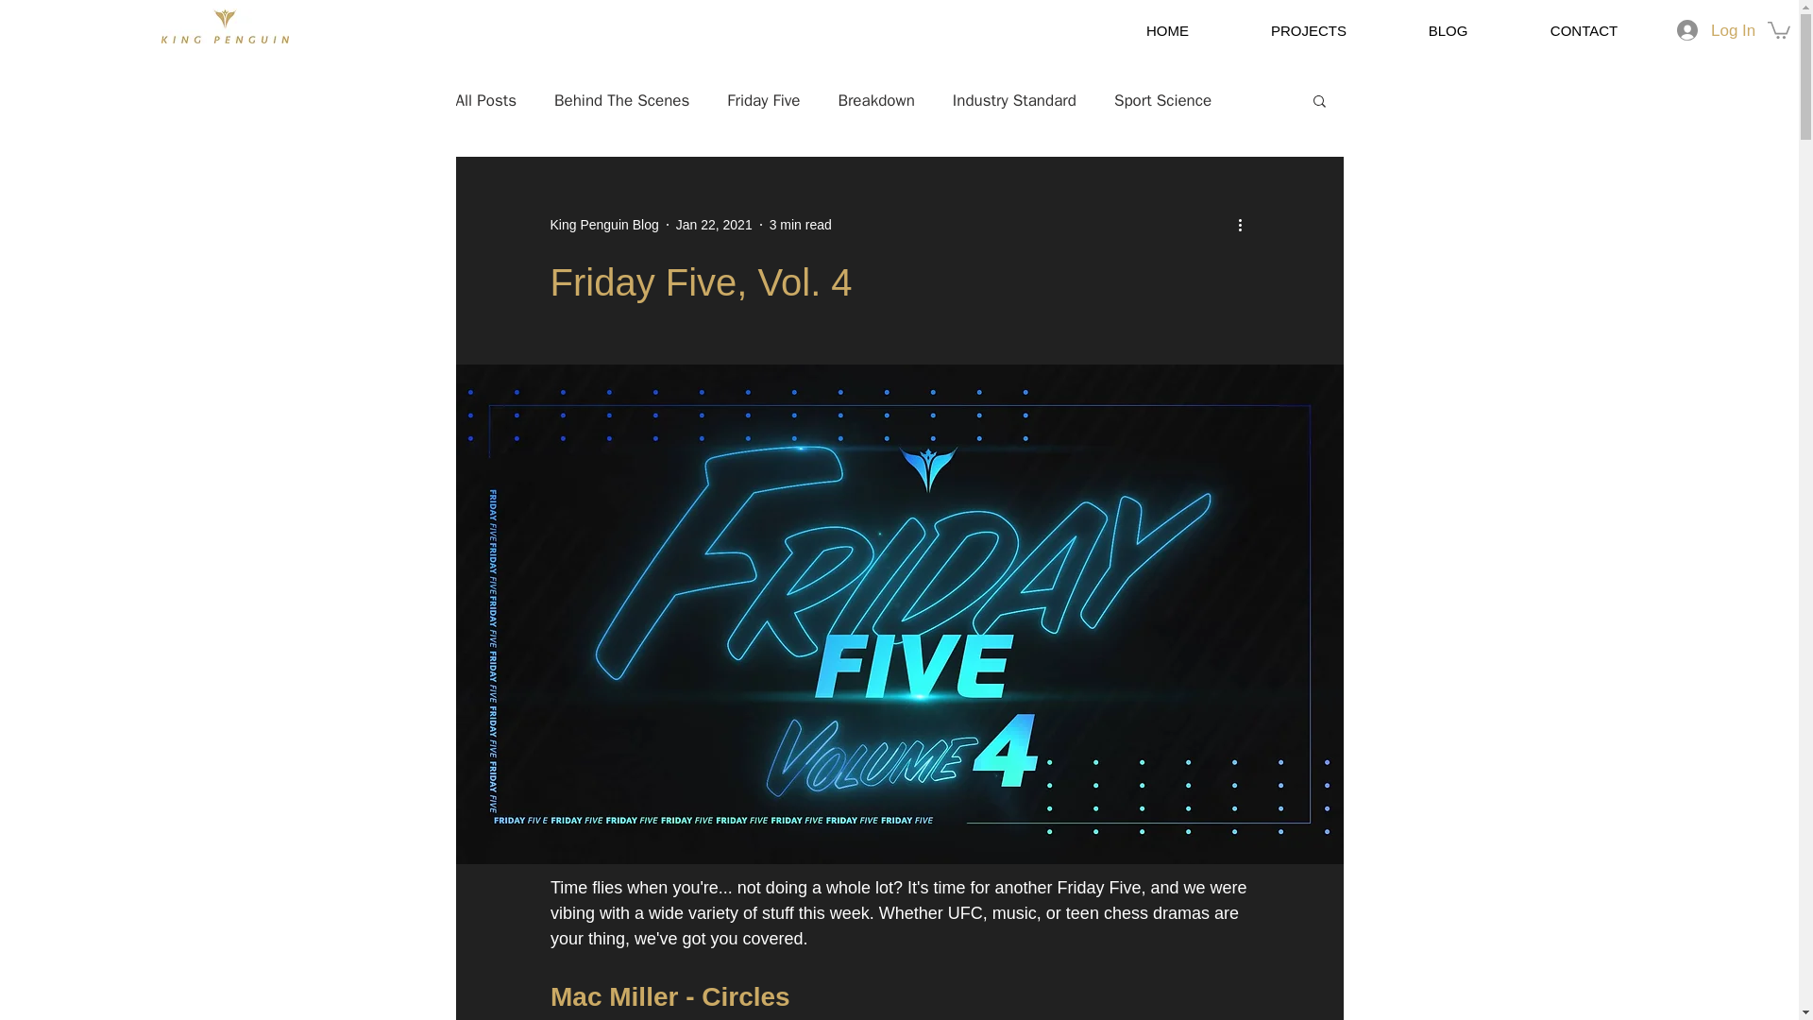  I want to click on All Posts, so click(485, 100).